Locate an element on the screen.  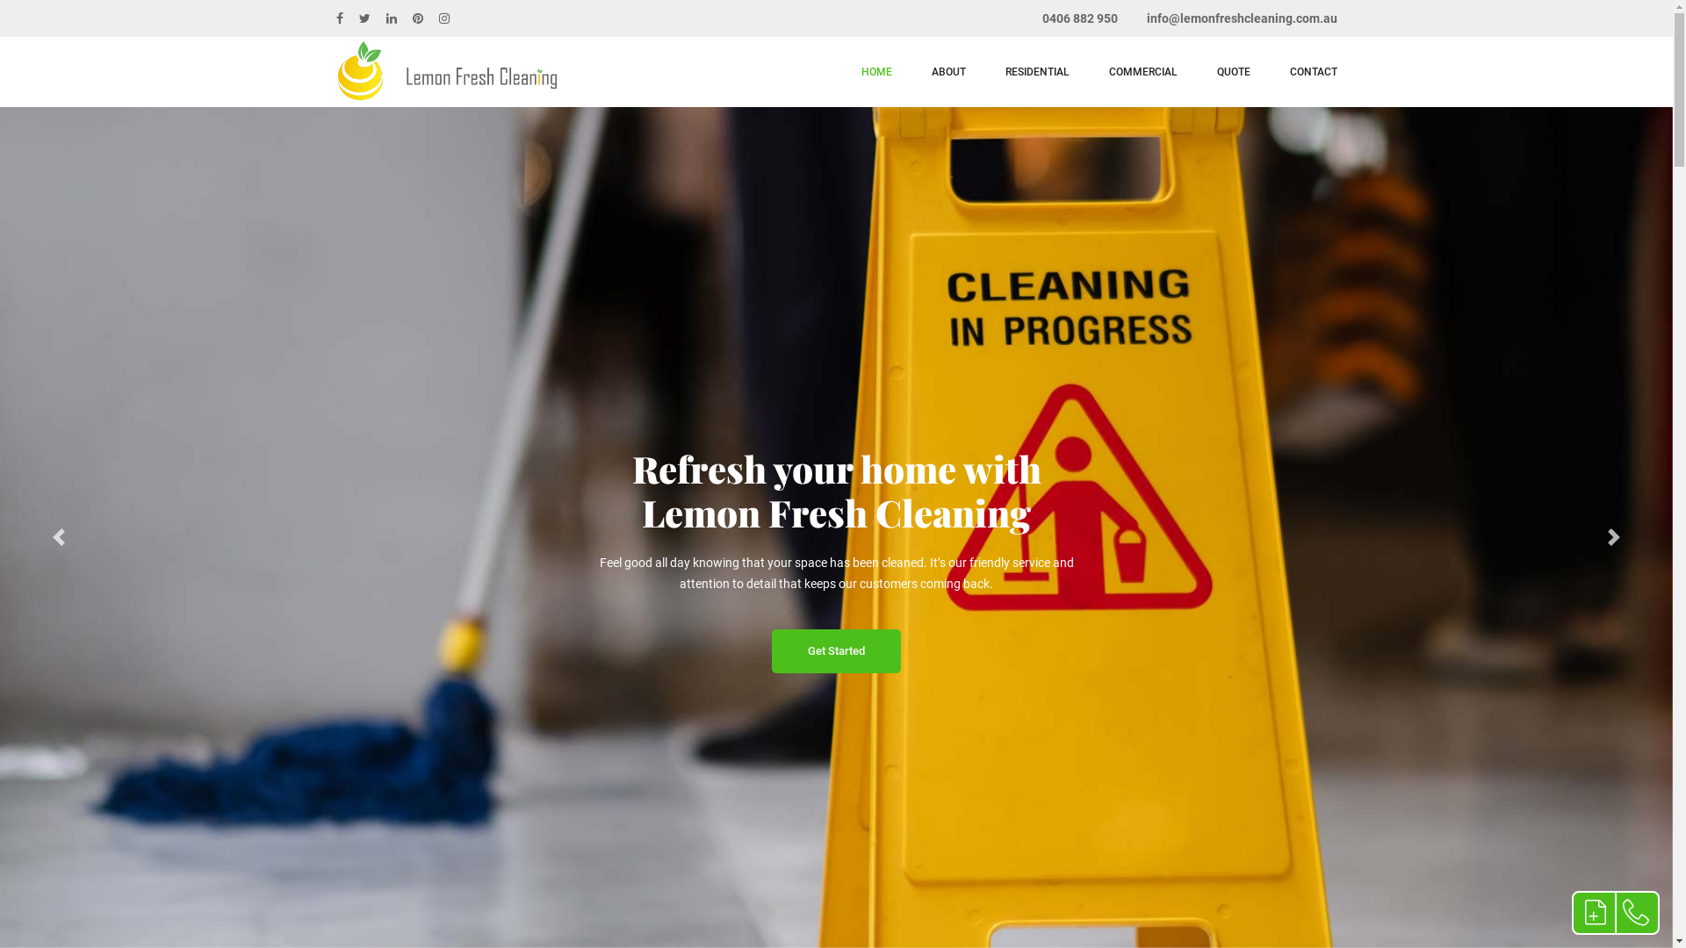
Lemon Fresh Cleaning is located at coordinates (446, 72).